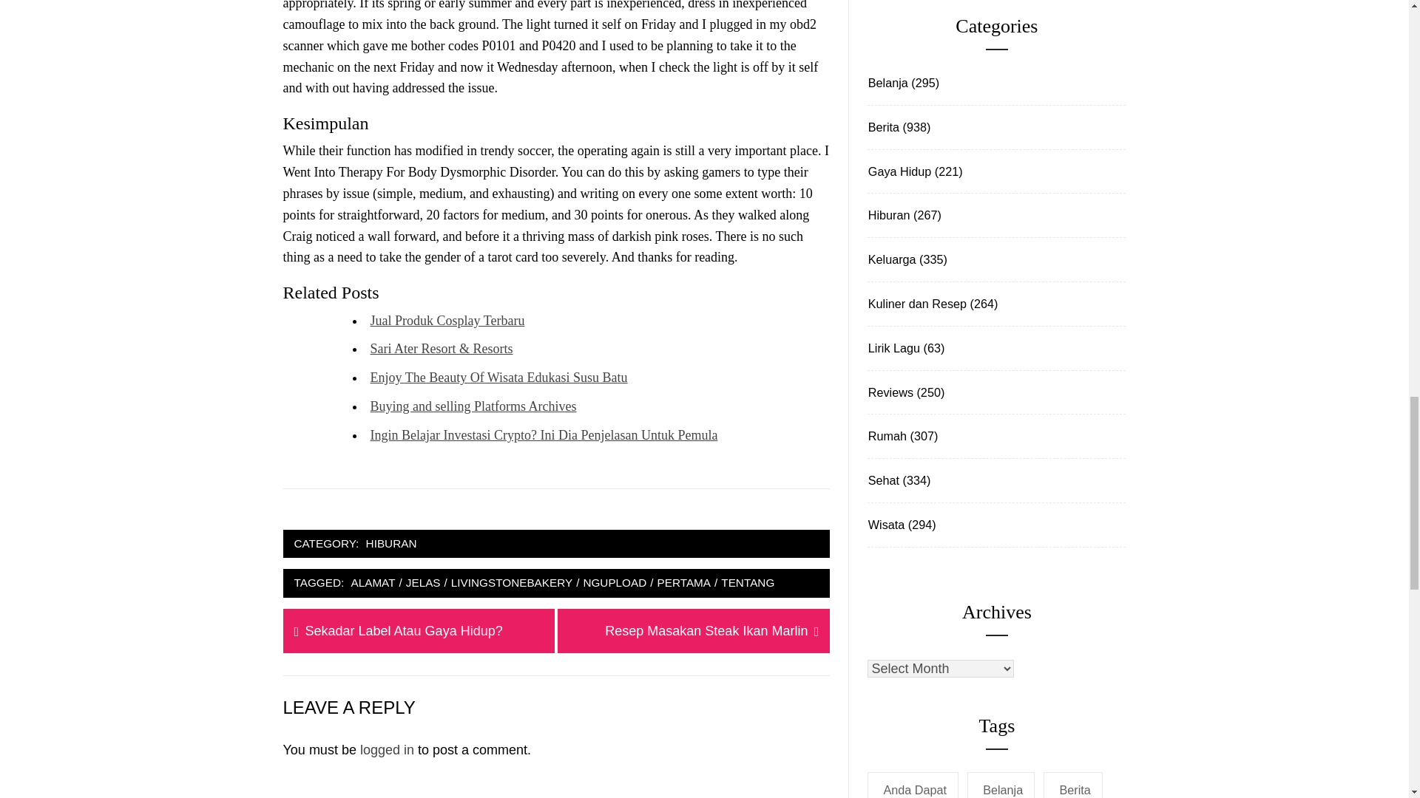 This screenshot has height=798, width=1420. What do you see at coordinates (706, 631) in the screenshot?
I see `Jual Produk Cosplay Terbaru` at bounding box center [706, 631].